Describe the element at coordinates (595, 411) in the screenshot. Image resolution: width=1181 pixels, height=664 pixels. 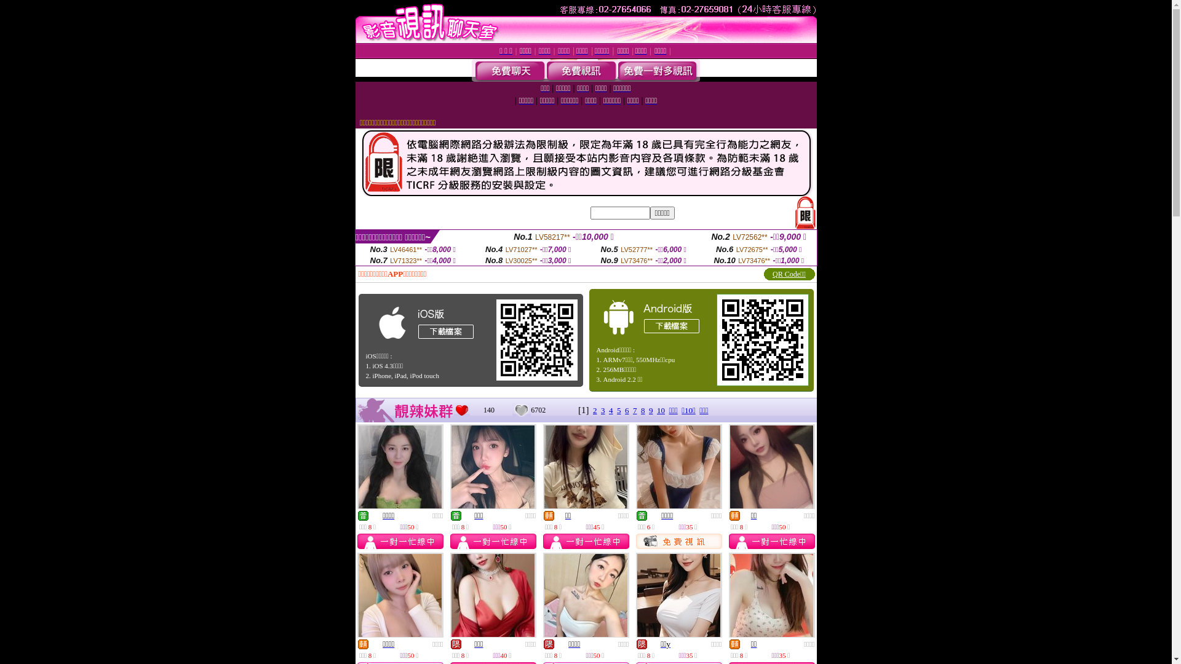
I see `2` at that location.